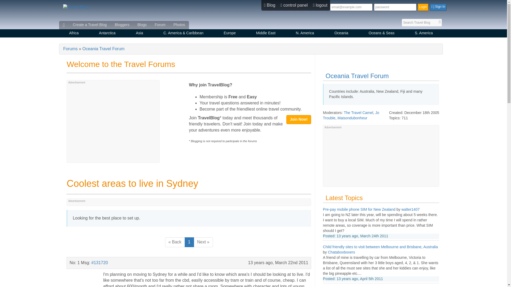 Image resolution: width=511 pixels, height=287 pixels. What do you see at coordinates (229, 33) in the screenshot?
I see `Europe` at bounding box center [229, 33].